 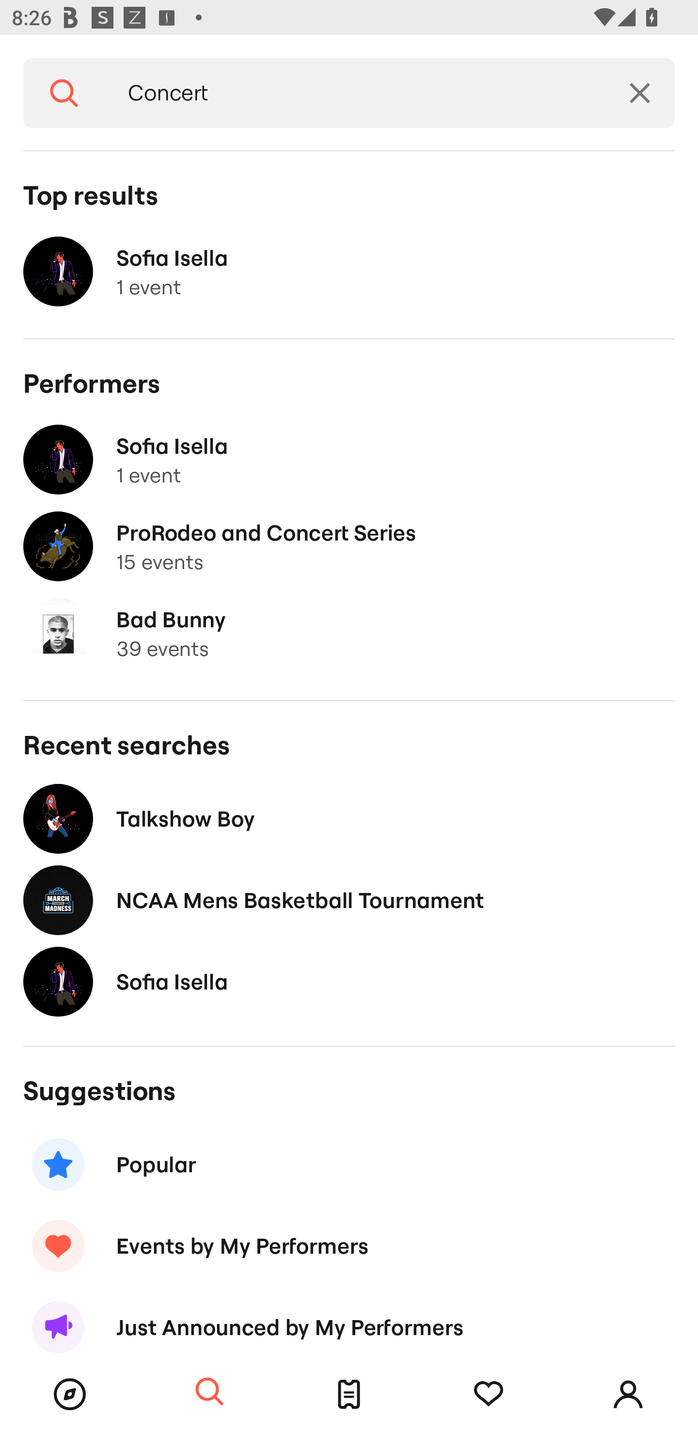 What do you see at coordinates (640, 93) in the screenshot?
I see `Clear` at bounding box center [640, 93].